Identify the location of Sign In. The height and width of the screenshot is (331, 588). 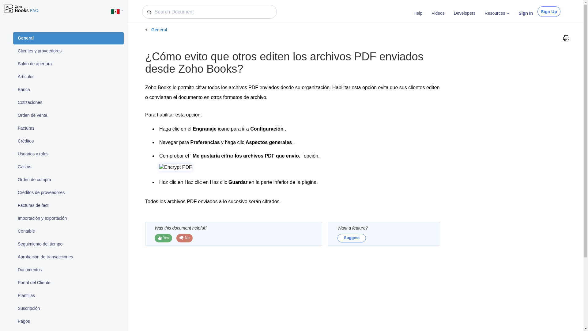
(526, 13).